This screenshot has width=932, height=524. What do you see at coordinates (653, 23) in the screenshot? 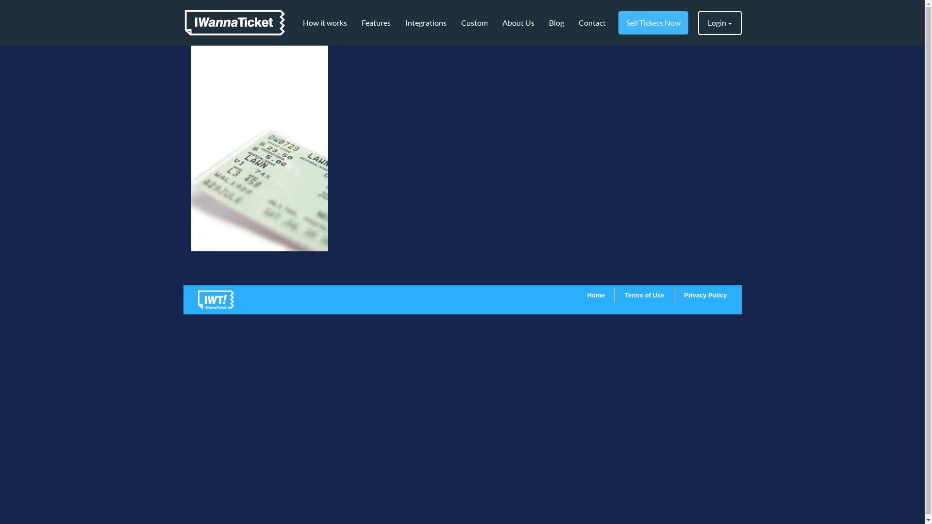
I see `Sell Tickets Now` at bounding box center [653, 23].